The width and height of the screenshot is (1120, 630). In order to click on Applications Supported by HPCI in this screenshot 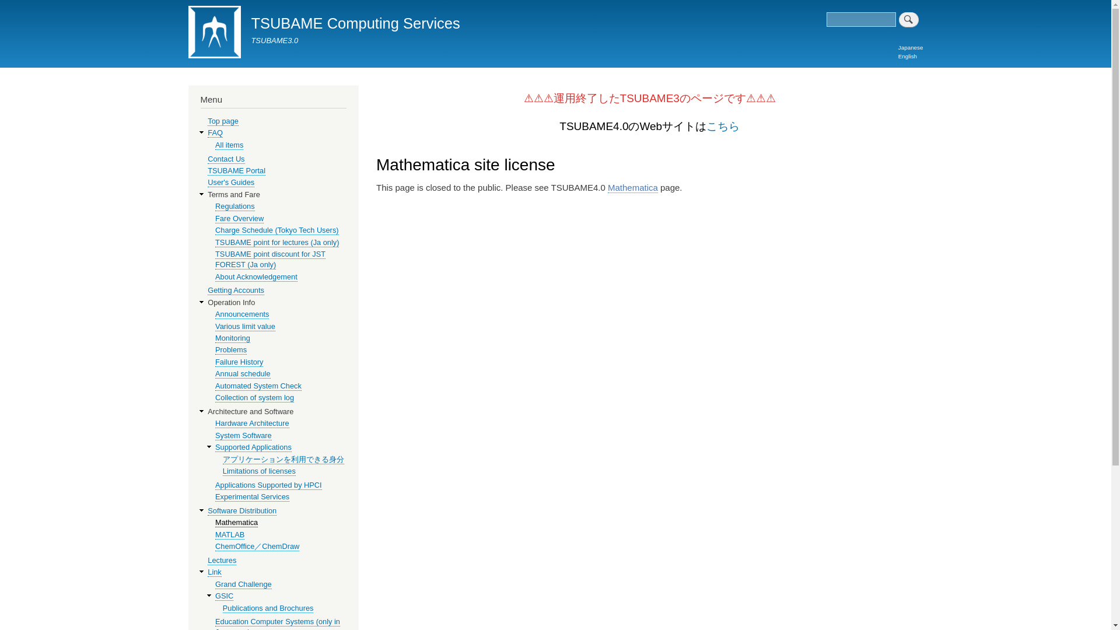, I will do `click(268, 485)`.